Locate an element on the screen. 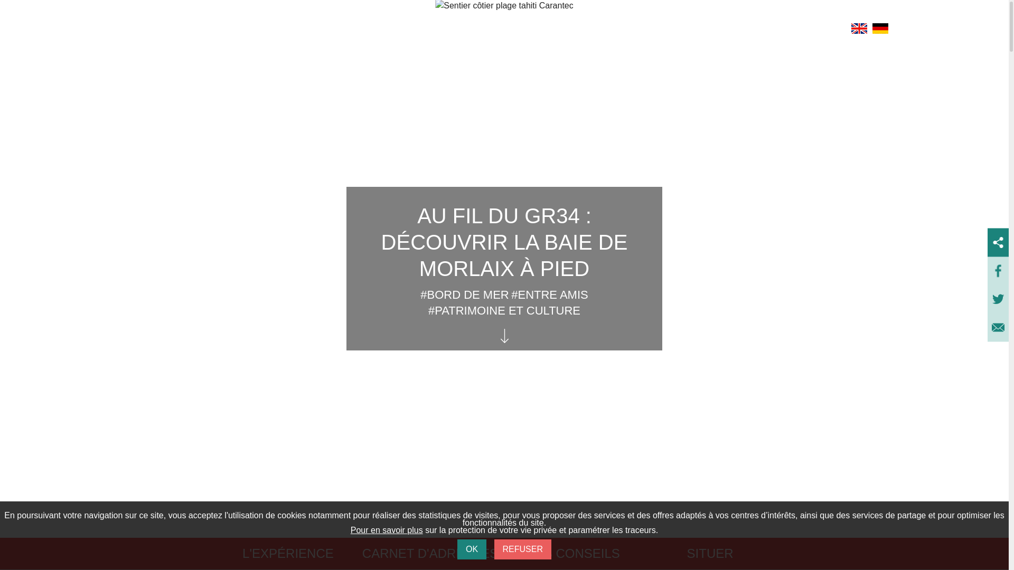 This screenshot has height=570, width=1014. Pour en savoir plus is located at coordinates (387, 531).